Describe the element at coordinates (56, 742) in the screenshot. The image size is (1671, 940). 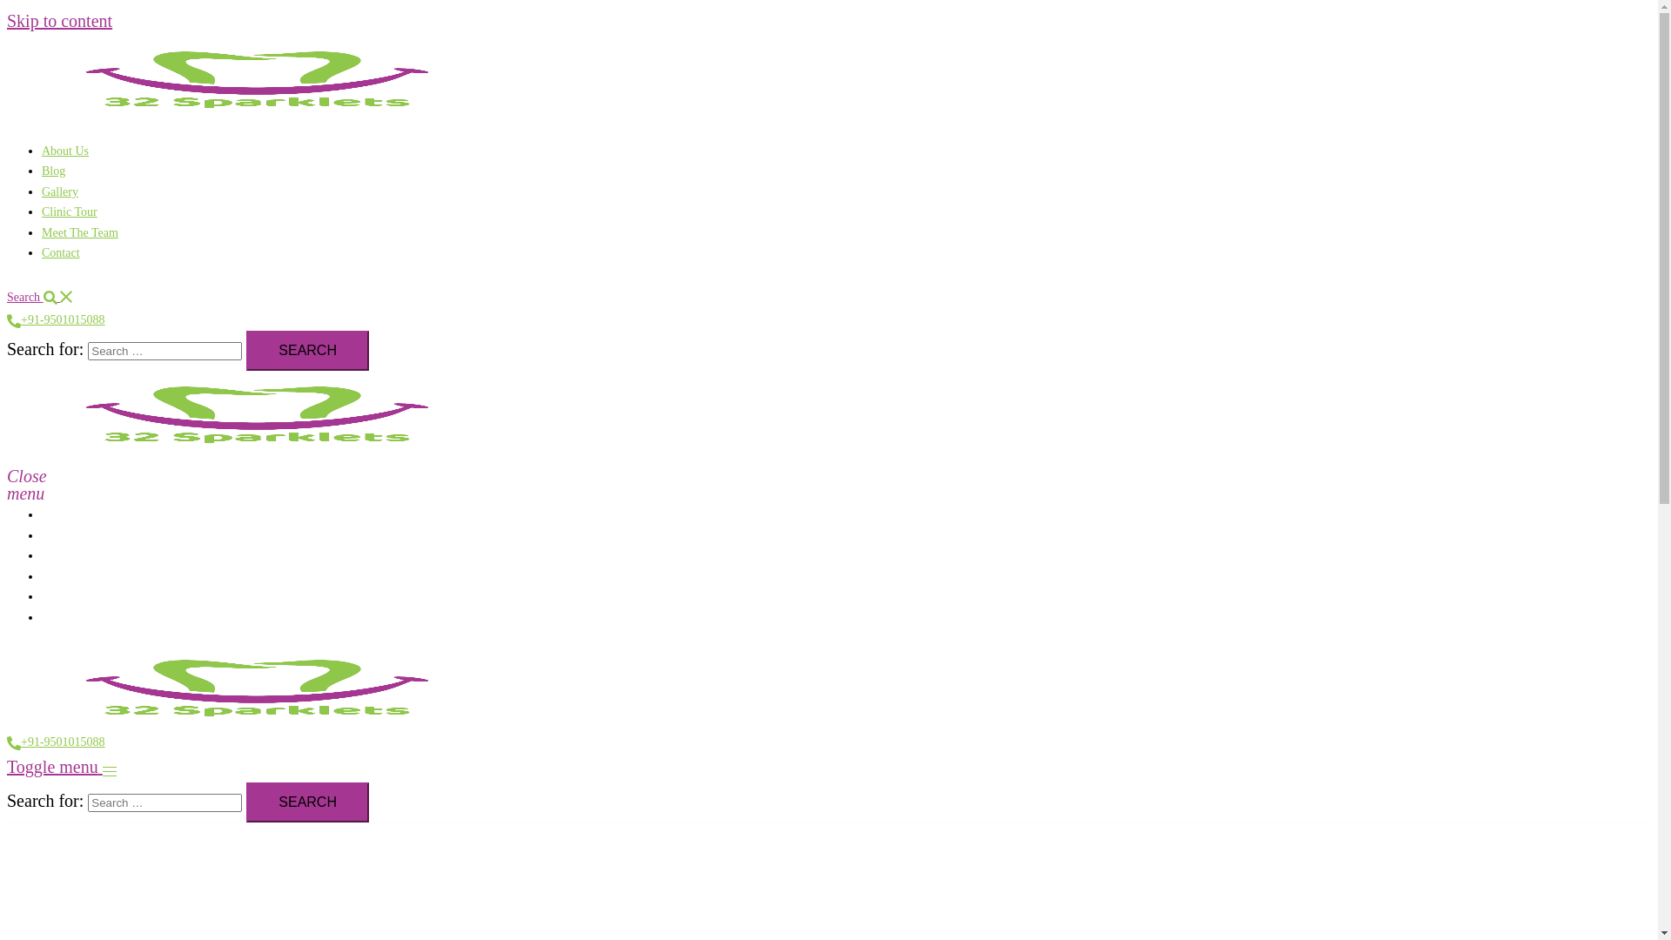
I see `+91-9501015088` at that location.